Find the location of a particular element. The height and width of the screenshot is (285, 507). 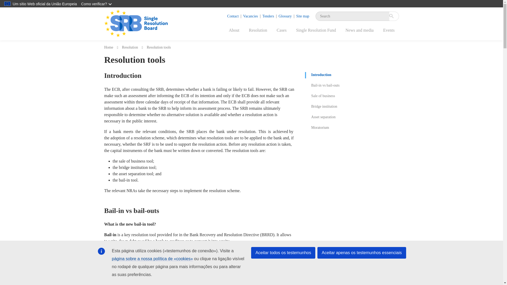

Glossary is located at coordinates (285, 16).